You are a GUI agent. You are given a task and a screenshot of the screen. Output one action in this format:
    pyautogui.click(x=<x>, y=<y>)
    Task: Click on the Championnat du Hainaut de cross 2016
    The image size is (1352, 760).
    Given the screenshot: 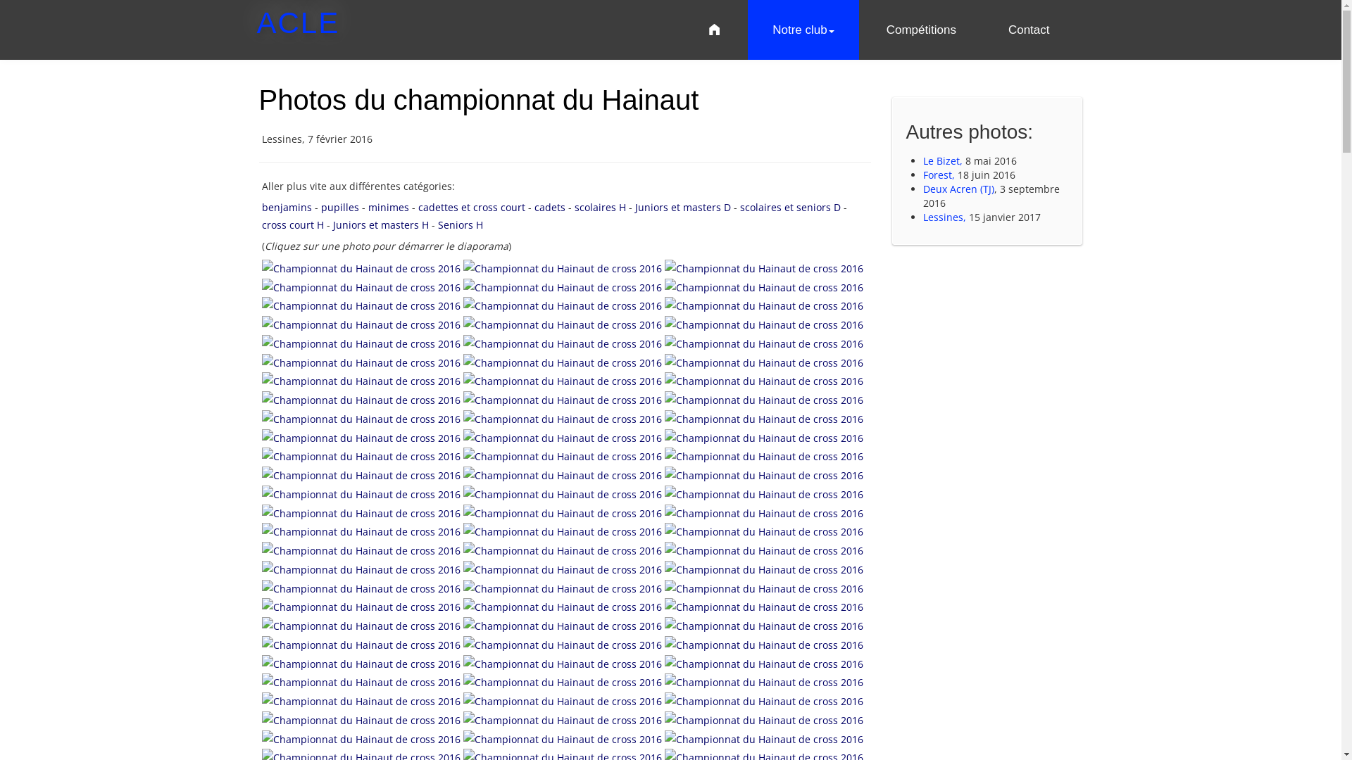 What is the action you would take?
    pyautogui.click(x=564, y=398)
    